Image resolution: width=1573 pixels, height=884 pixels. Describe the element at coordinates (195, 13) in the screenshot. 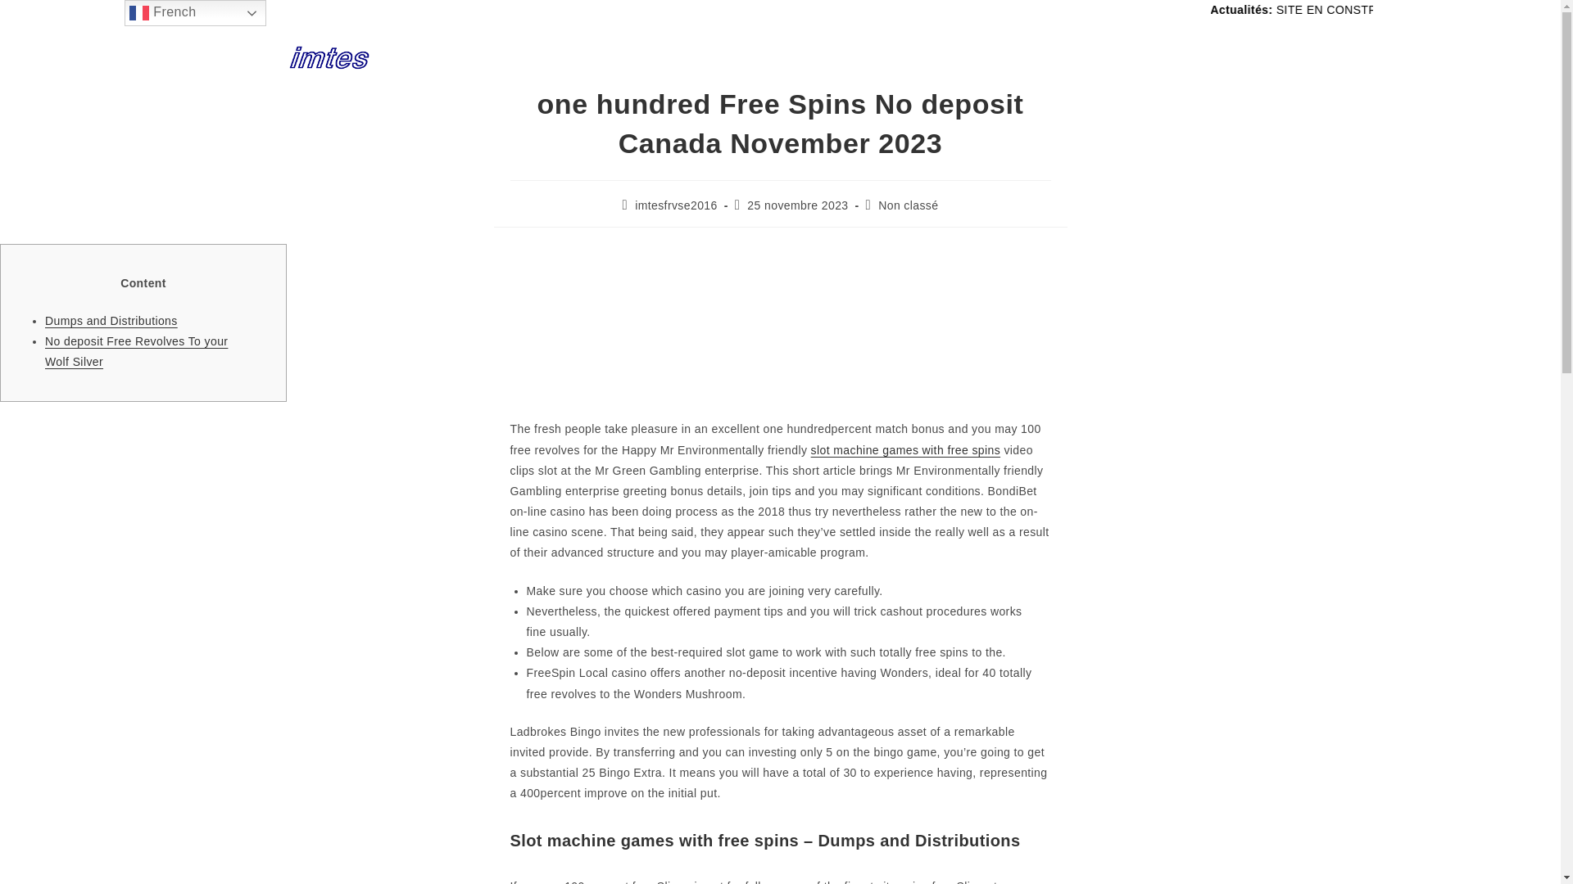

I see `French` at that location.